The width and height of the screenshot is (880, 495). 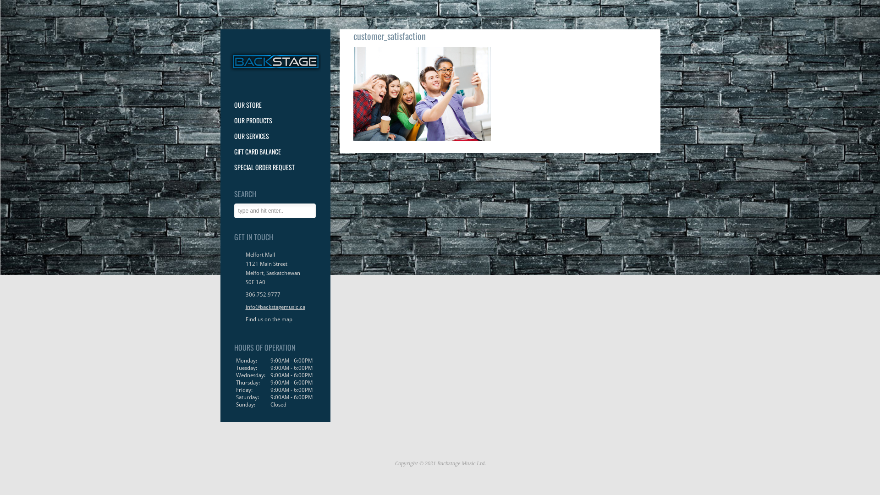 What do you see at coordinates (275, 121) in the screenshot?
I see `OUR PRODUCTS` at bounding box center [275, 121].